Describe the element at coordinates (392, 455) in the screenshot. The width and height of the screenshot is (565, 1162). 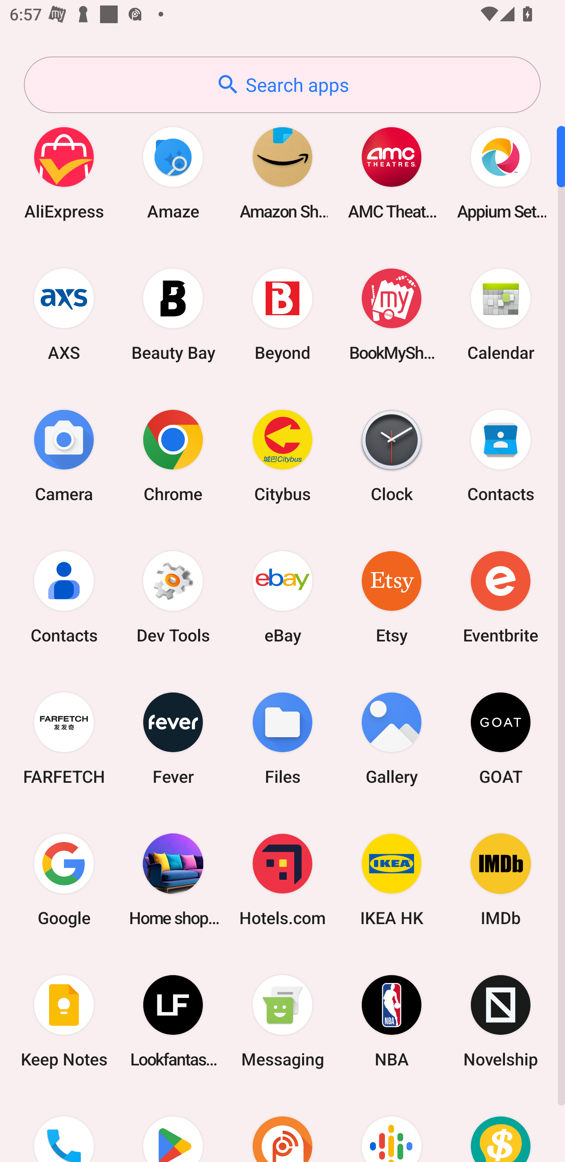
I see `Clock` at that location.